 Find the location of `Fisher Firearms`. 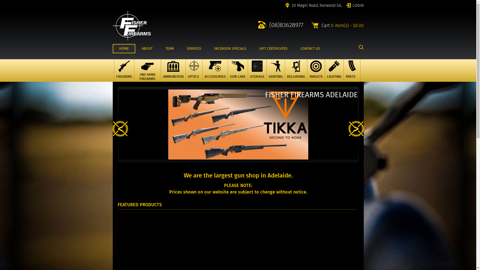

Fisher Firearms is located at coordinates (131, 25).